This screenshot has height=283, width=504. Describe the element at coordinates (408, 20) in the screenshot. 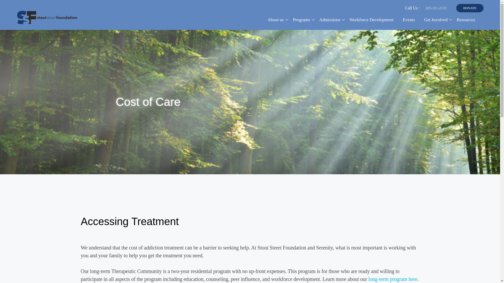

I see `Events` at that location.